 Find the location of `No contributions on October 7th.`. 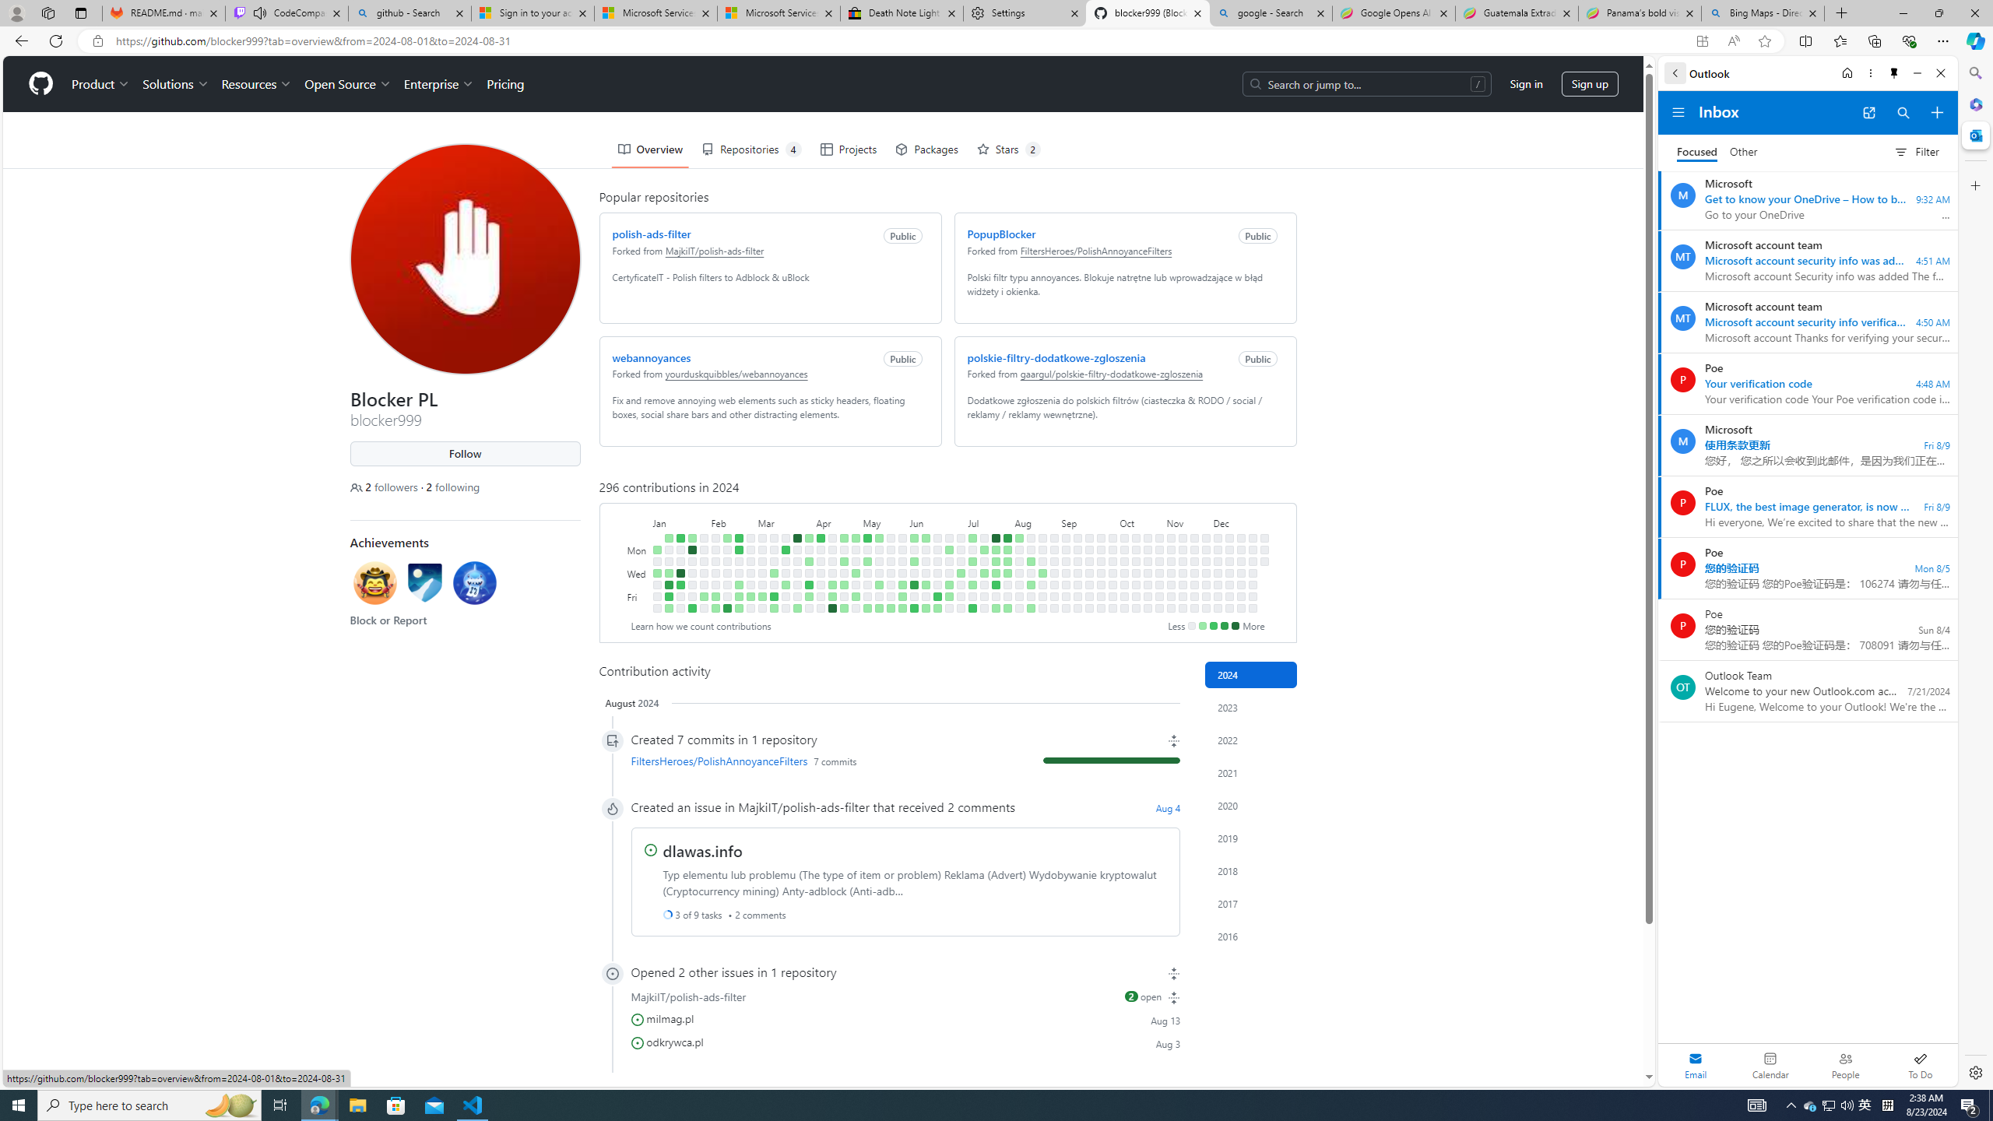

No contributions on October 7th. is located at coordinates (1123, 550).